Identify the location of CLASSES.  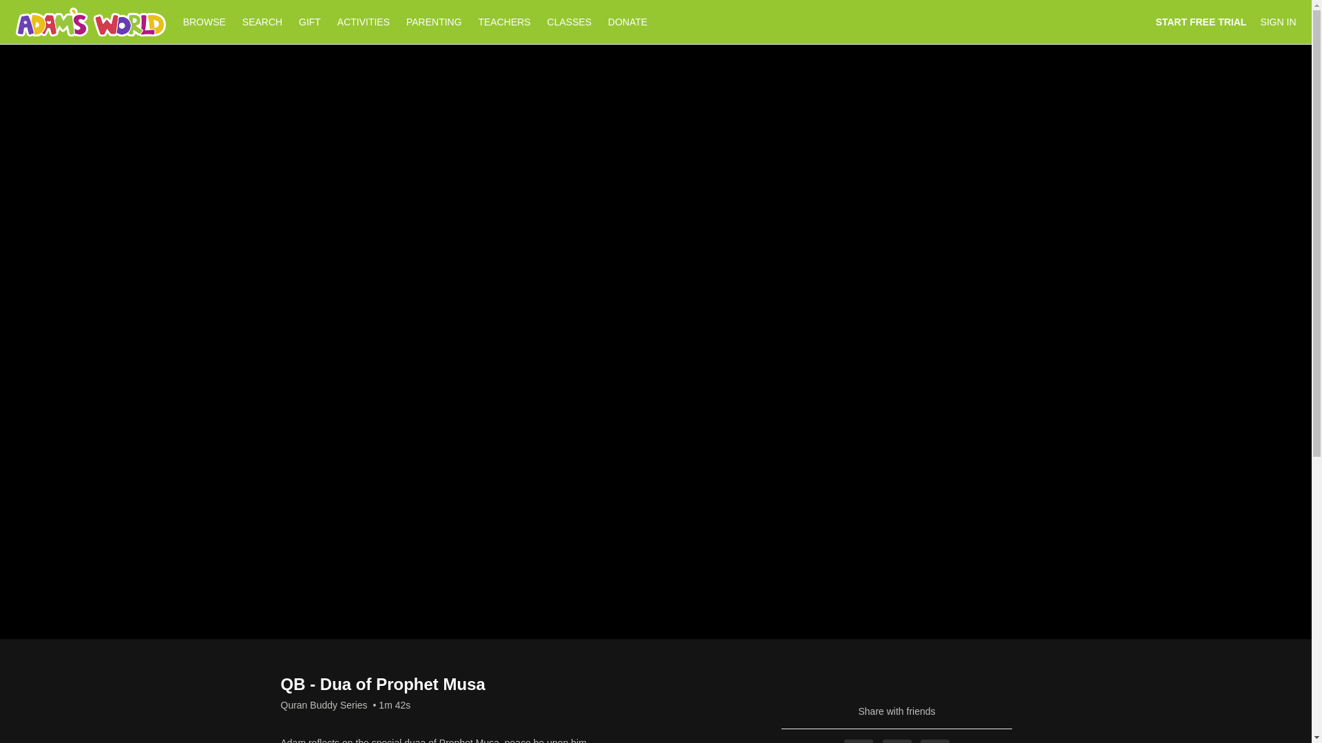
(569, 21).